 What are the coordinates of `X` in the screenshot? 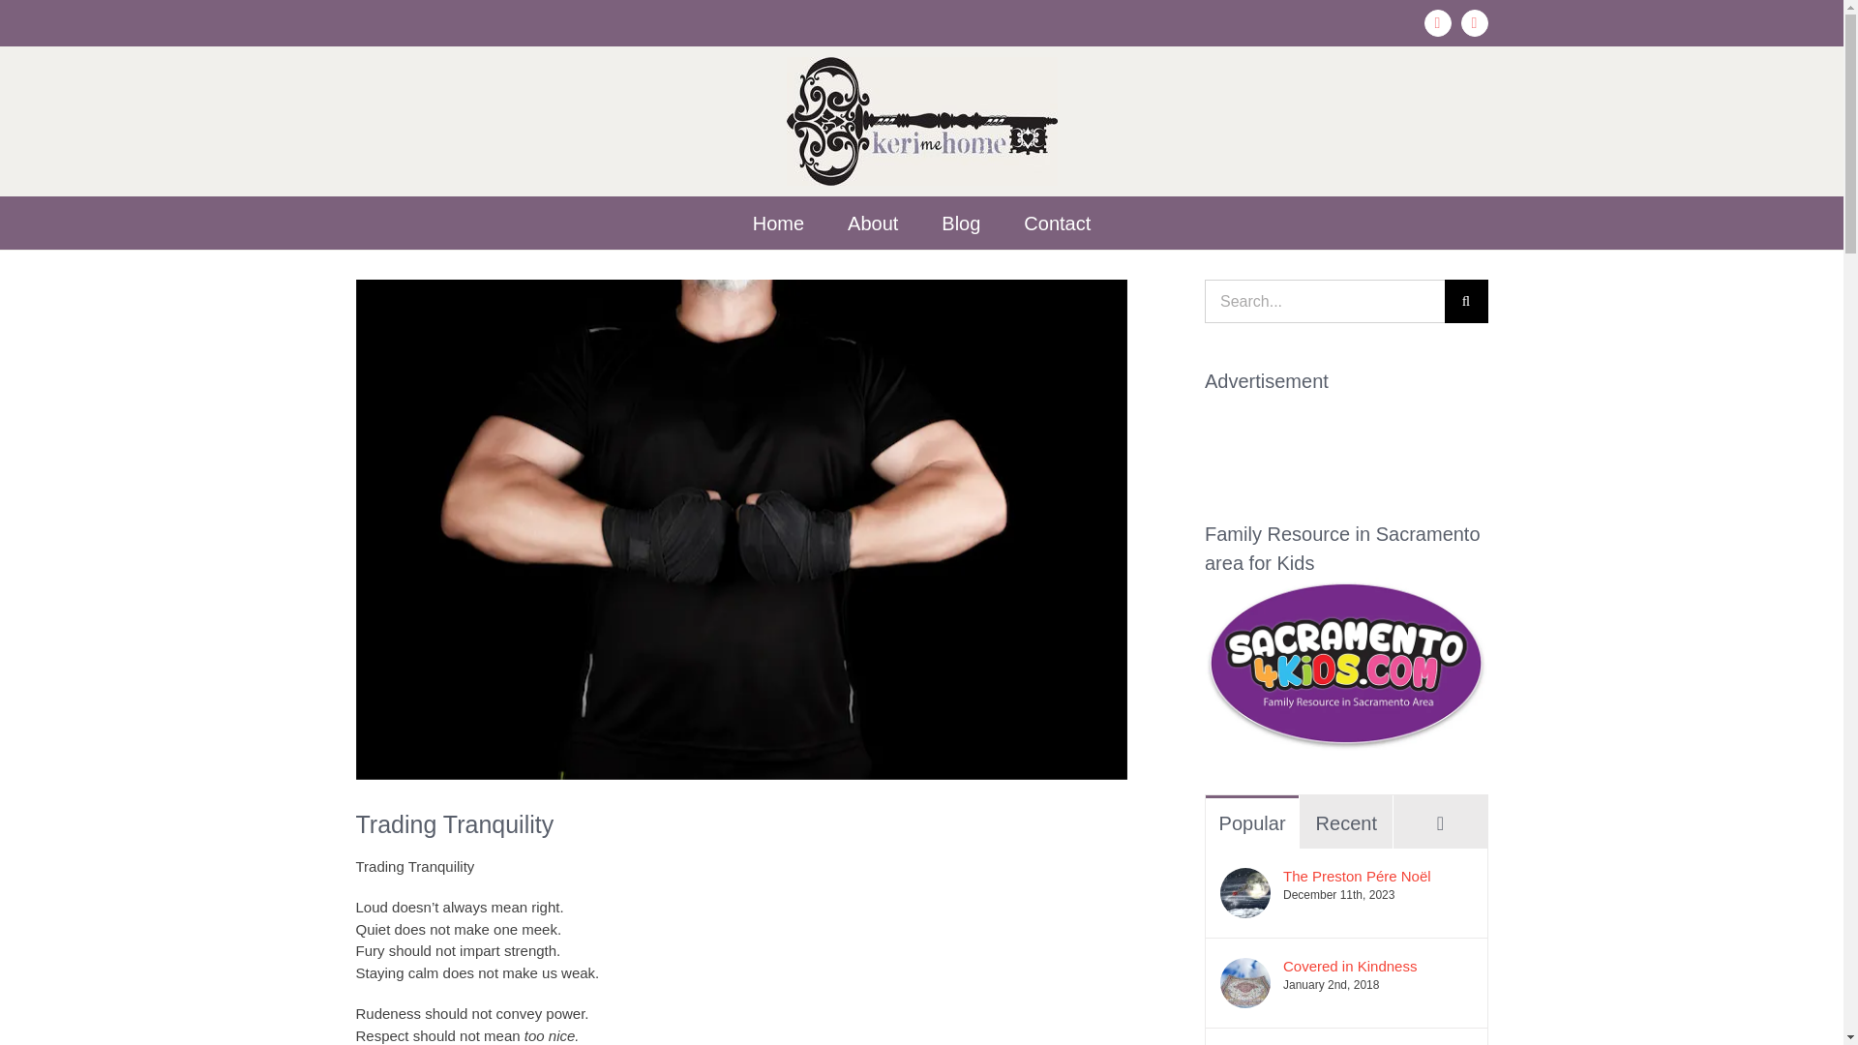 It's located at (1474, 22).